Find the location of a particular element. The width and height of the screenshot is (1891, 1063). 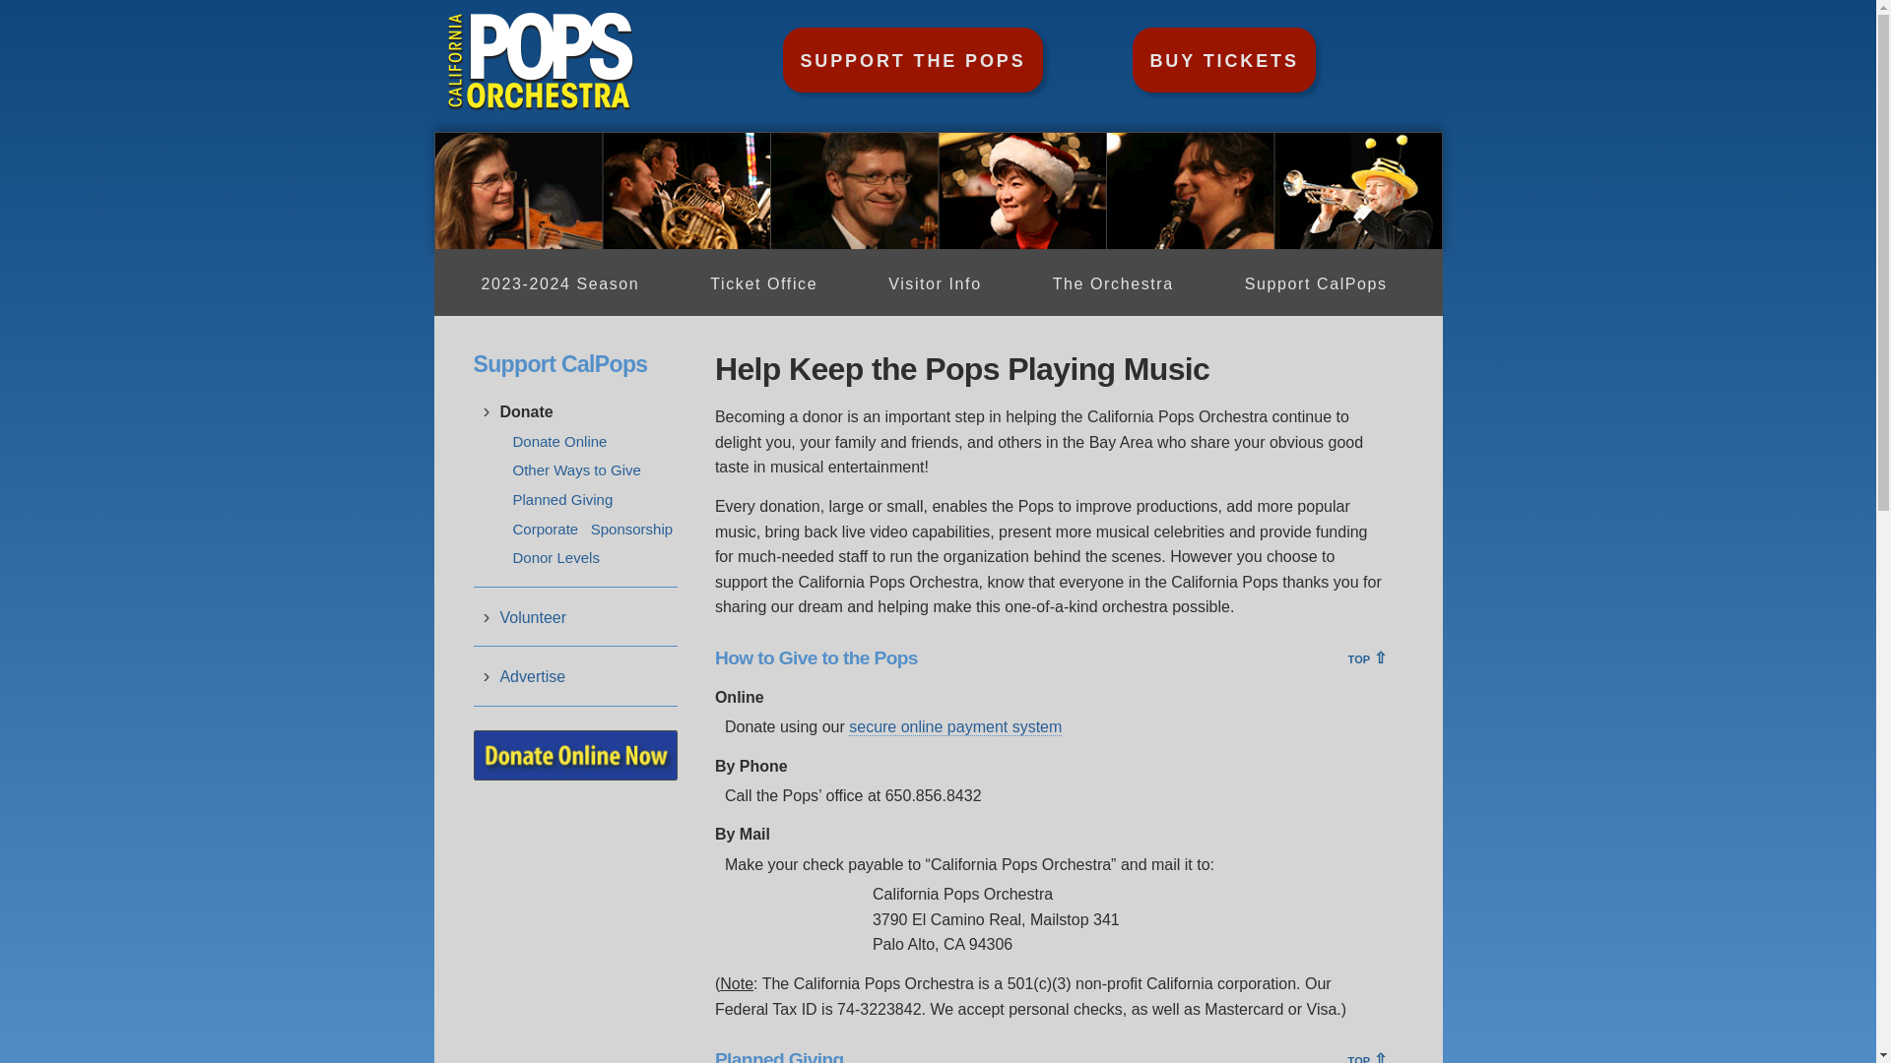

Planned Giving is located at coordinates (562, 500).